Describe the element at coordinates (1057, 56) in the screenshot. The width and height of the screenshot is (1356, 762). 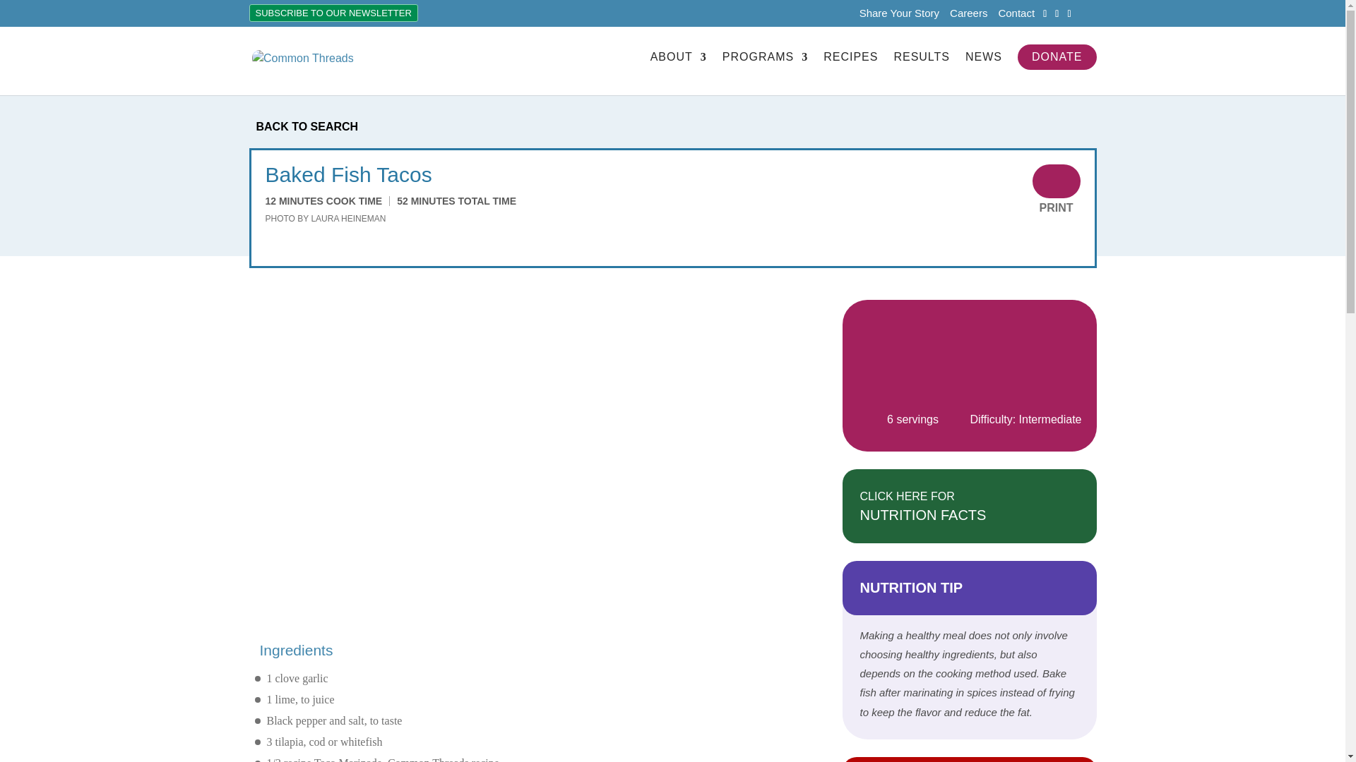
I see `DONATE` at that location.